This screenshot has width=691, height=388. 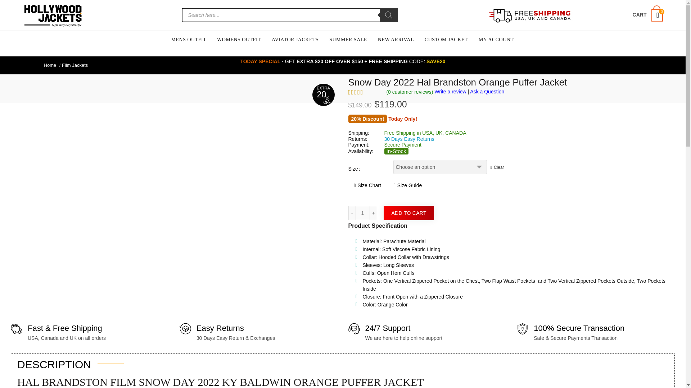 I want to click on Rated 0 out of 5, so click(x=365, y=92).